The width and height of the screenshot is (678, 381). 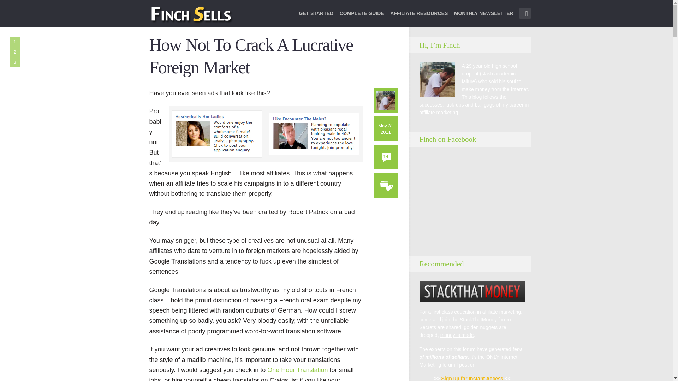 I want to click on AFFILIATE RESOURCES, so click(x=419, y=18).